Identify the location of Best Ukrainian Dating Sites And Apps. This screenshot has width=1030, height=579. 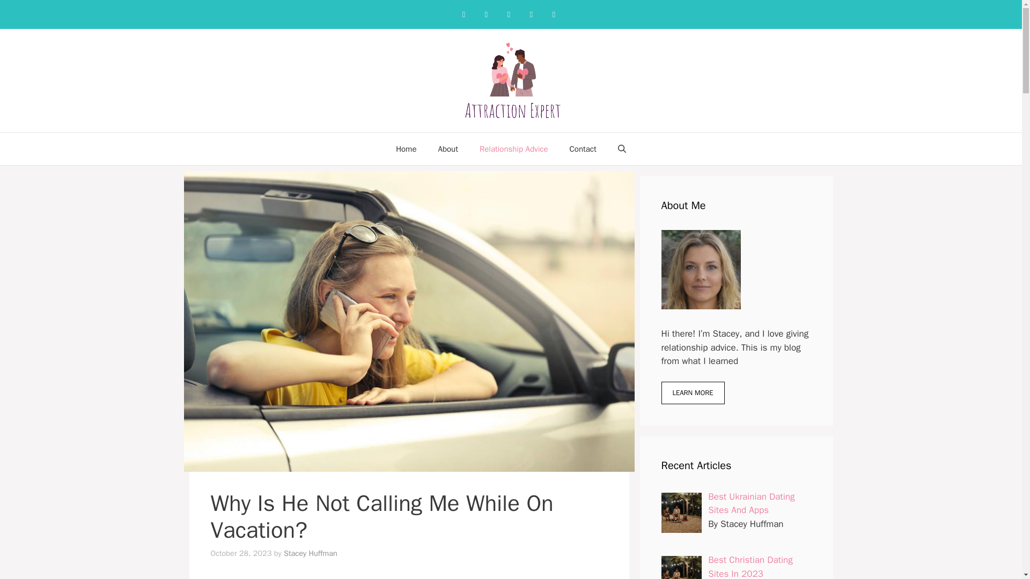
(751, 503).